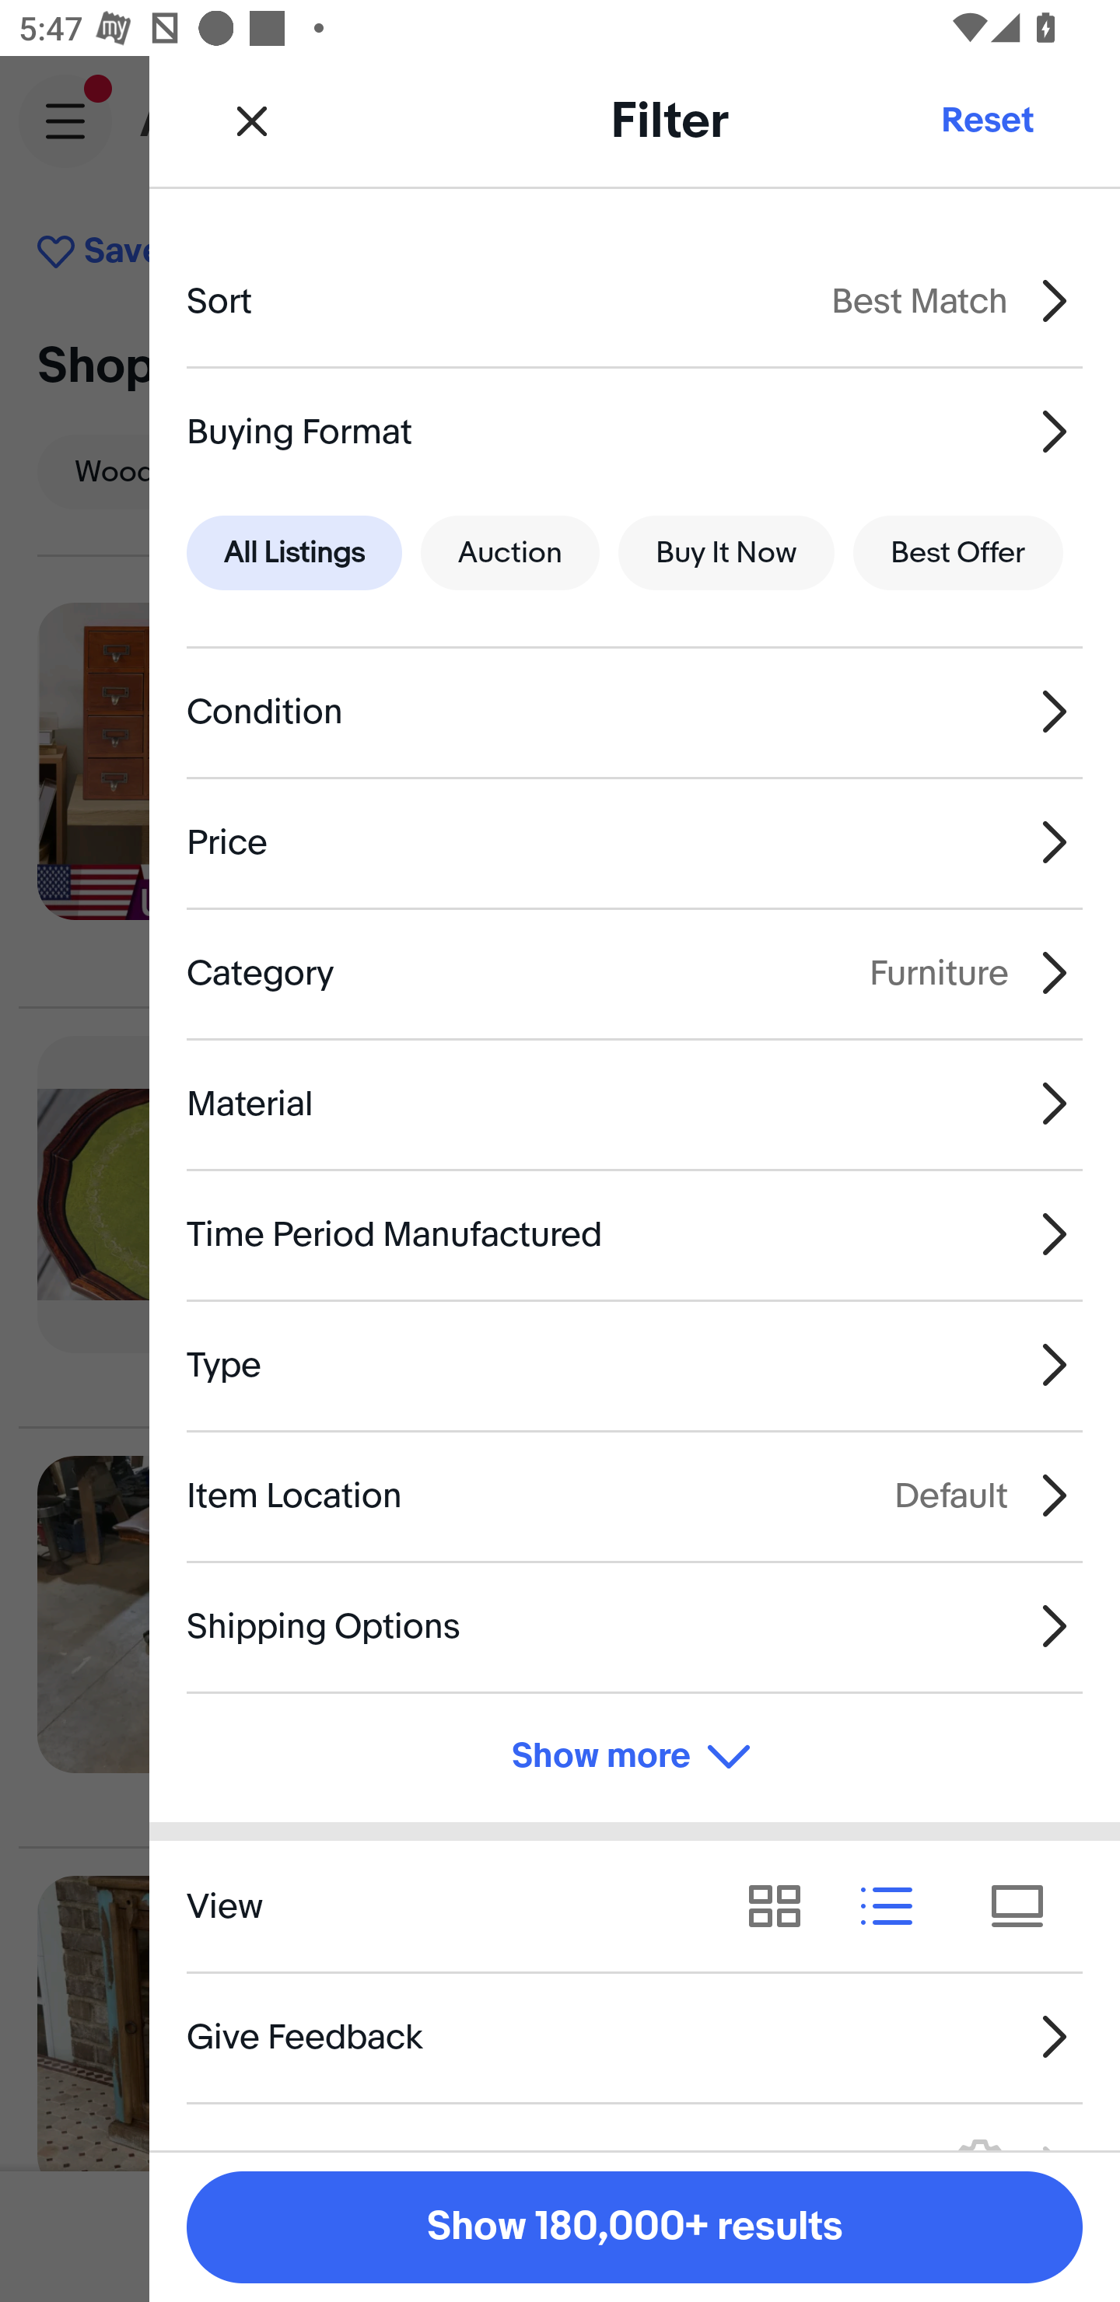  I want to click on All Listings, so click(294, 554).